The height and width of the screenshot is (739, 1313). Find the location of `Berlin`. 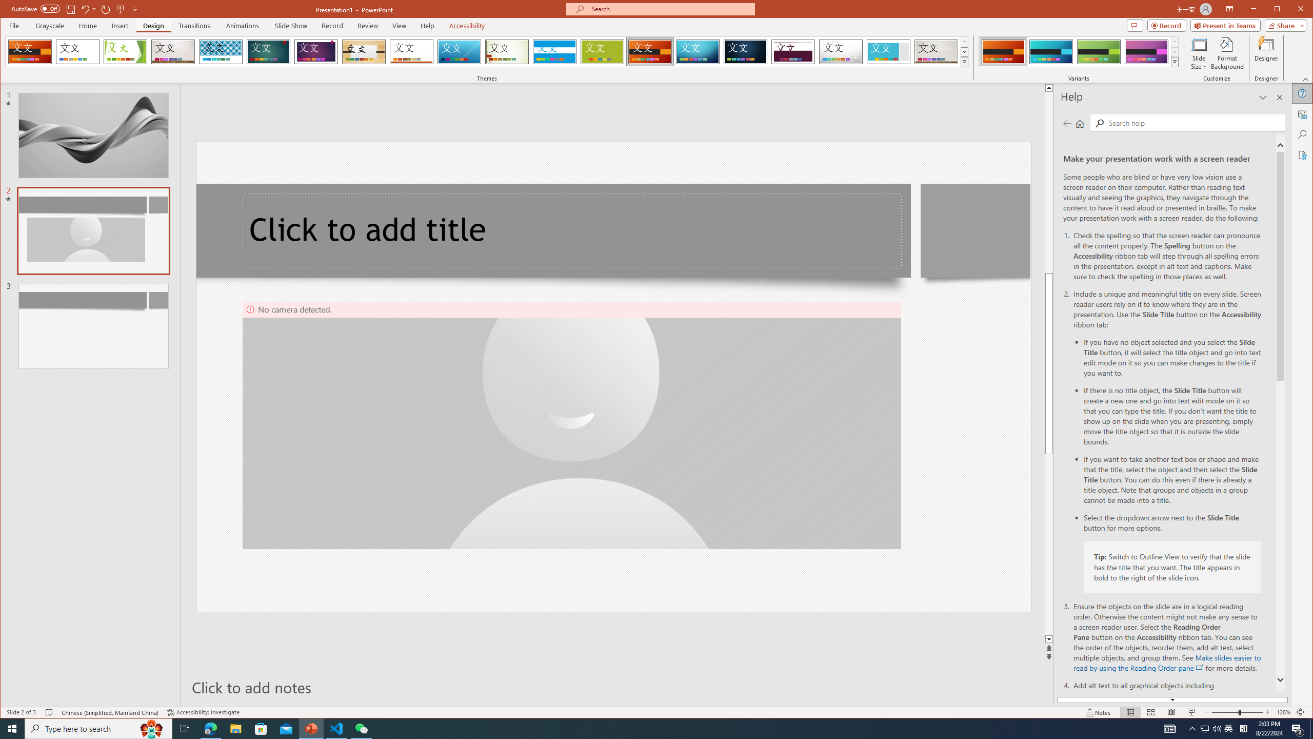

Berlin is located at coordinates (650, 52).